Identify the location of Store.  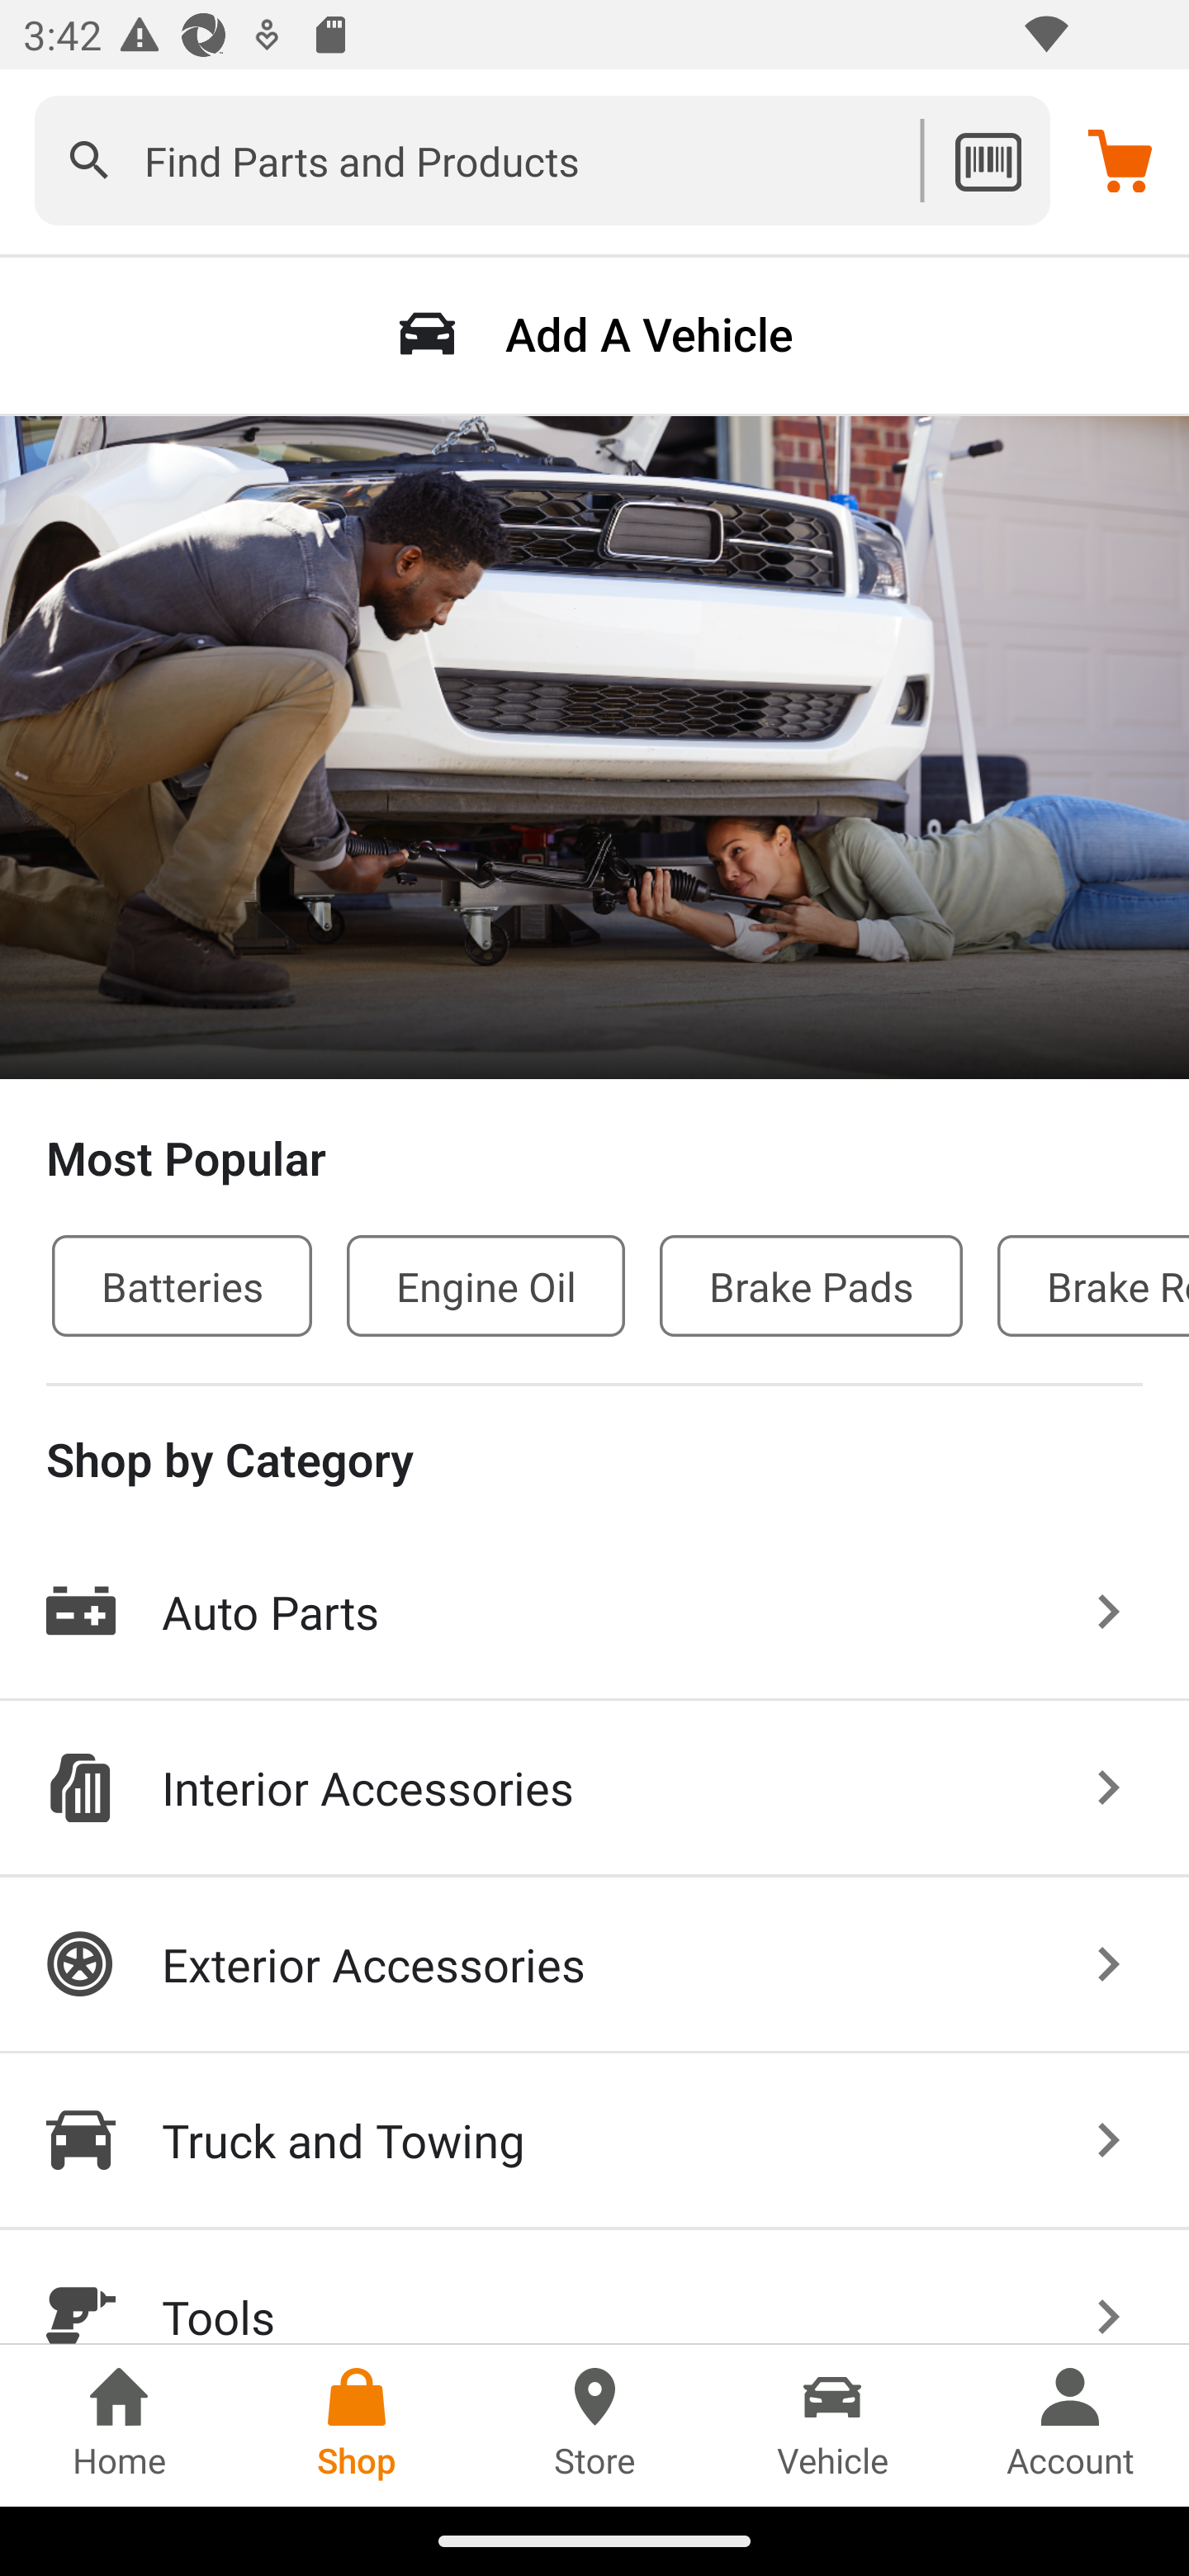
(594, 2425).